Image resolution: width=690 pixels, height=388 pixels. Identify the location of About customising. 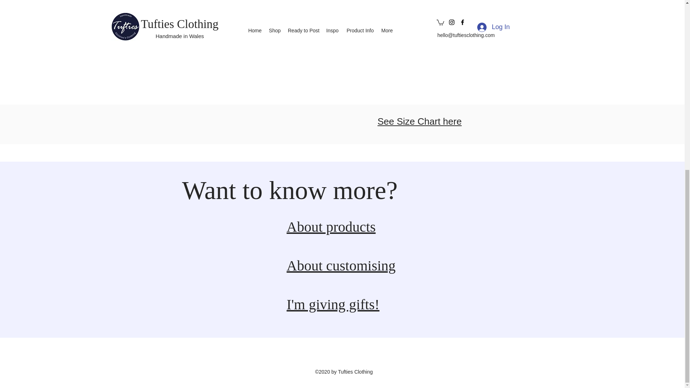
(341, 266).